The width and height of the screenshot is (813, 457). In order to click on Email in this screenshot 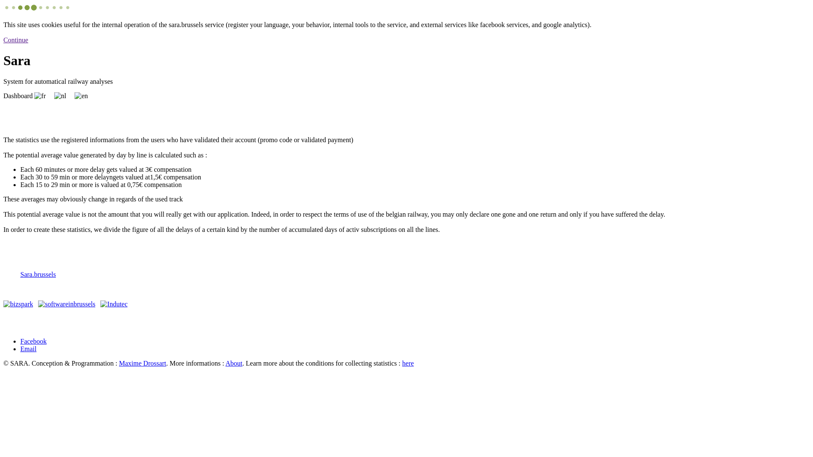, I will do `click(28, 349)`.